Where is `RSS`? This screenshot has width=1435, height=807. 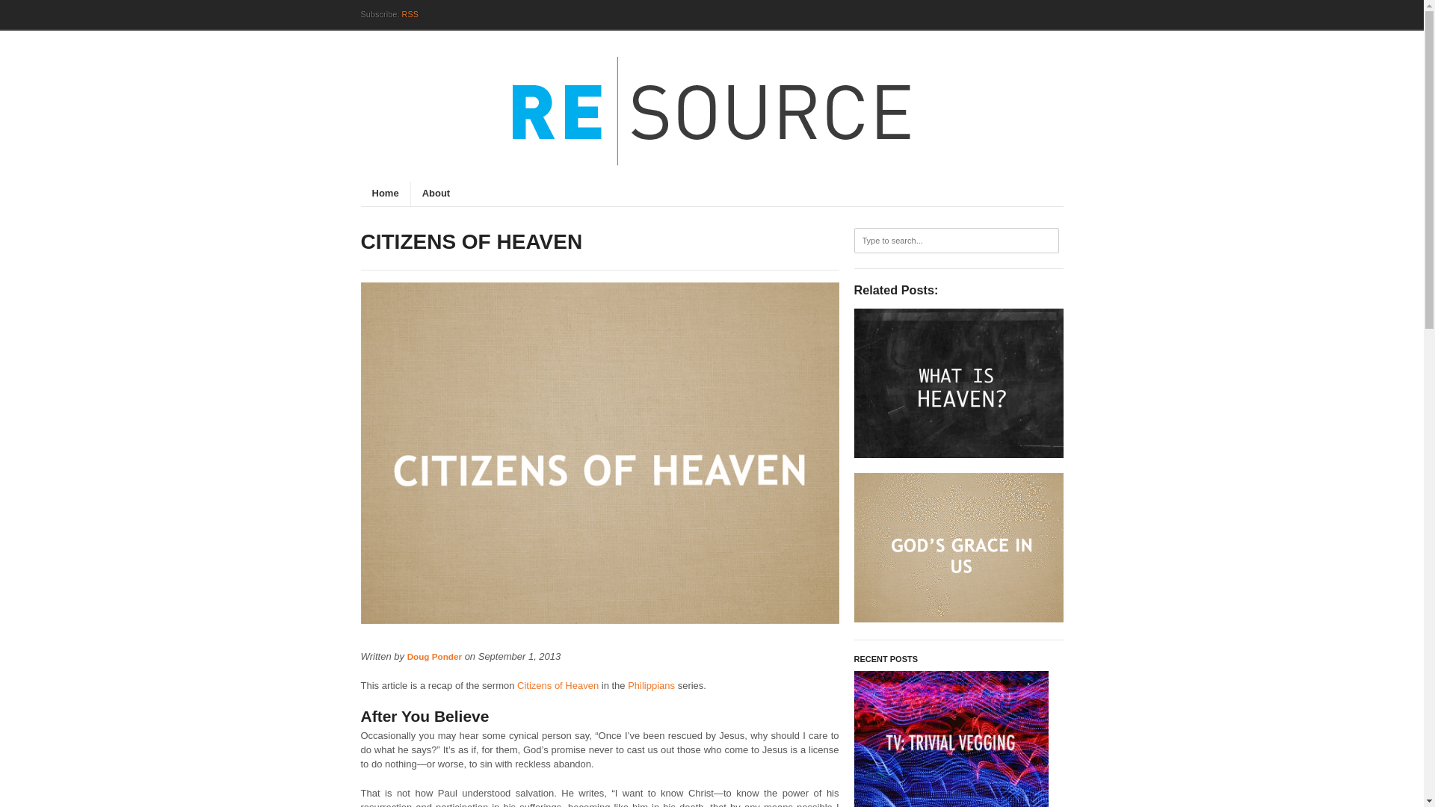
RSS is located at coordinates (410, 13).